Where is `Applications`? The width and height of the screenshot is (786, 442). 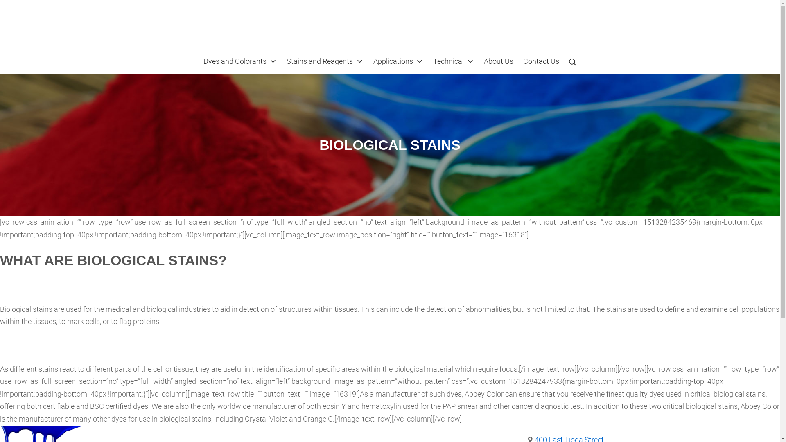
Applications is located at coordinates (398, 61).